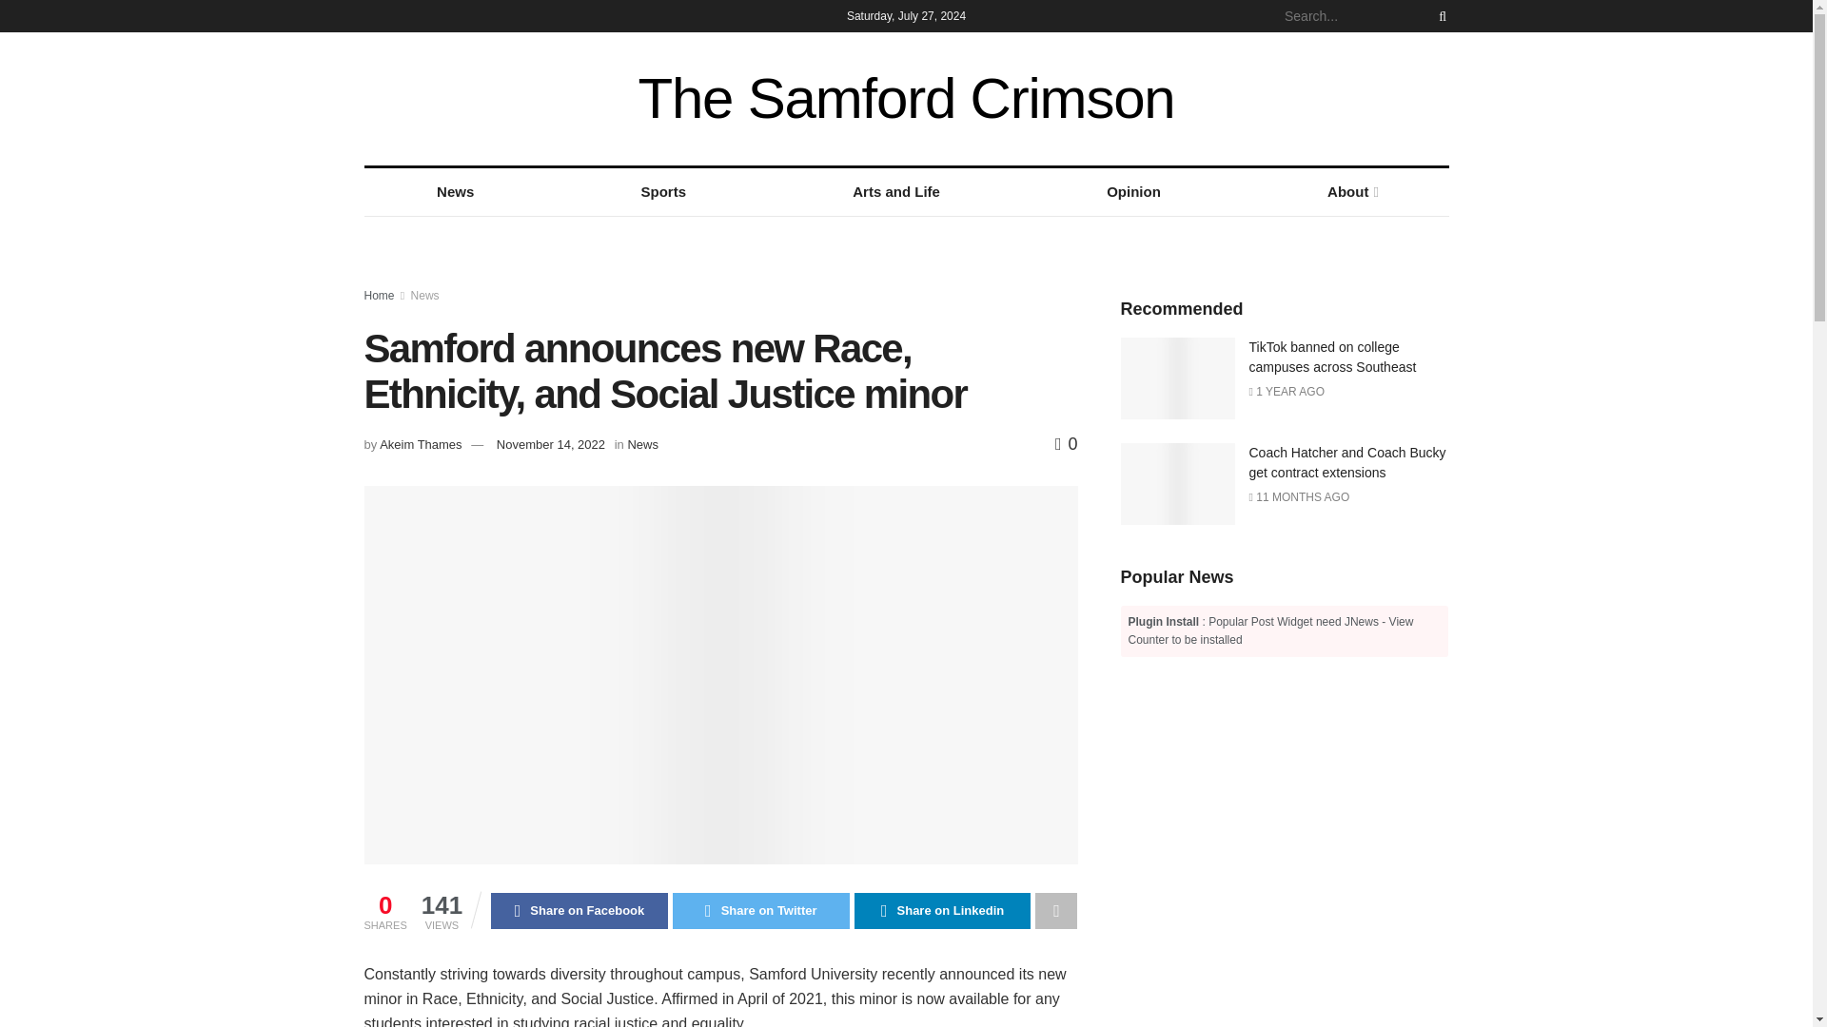 The width and height of the screenshot is (1827, 1027). I want to click on Share on Linkedin, so click(943, 911).